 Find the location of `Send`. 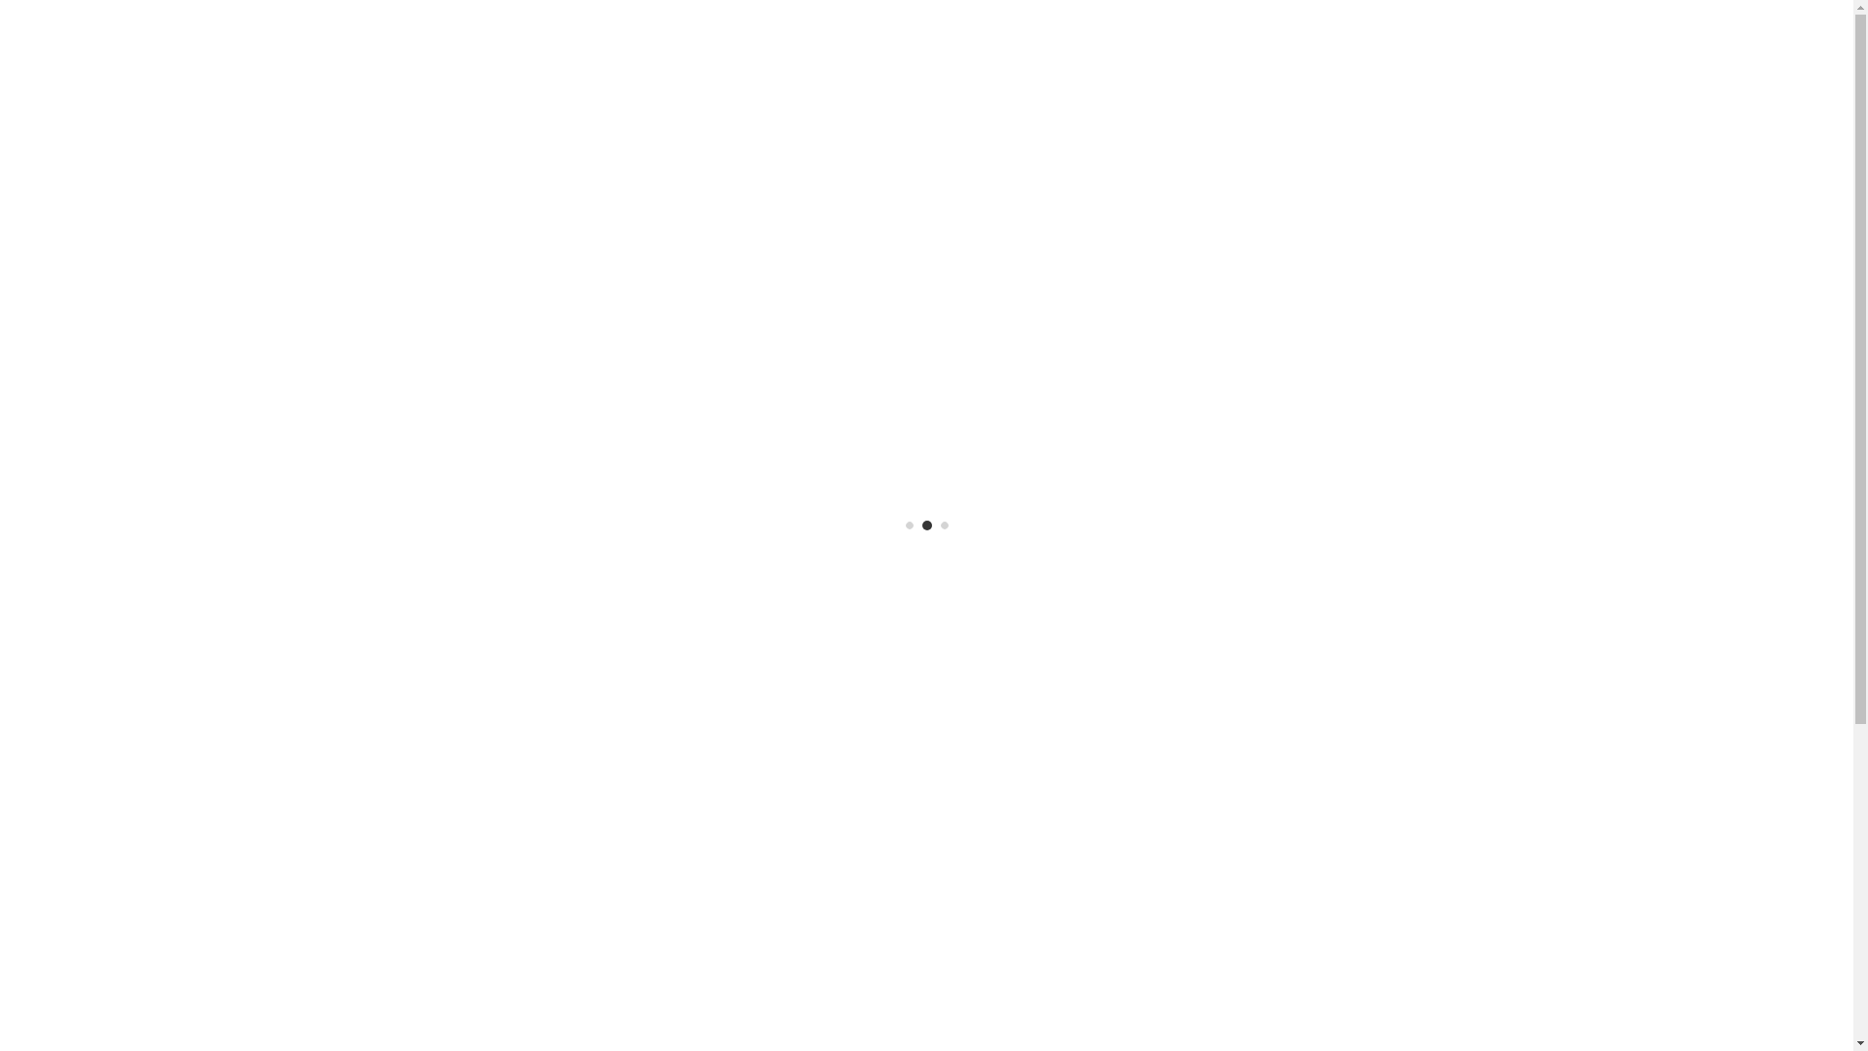

Send is located at coordinates (1601, 923).